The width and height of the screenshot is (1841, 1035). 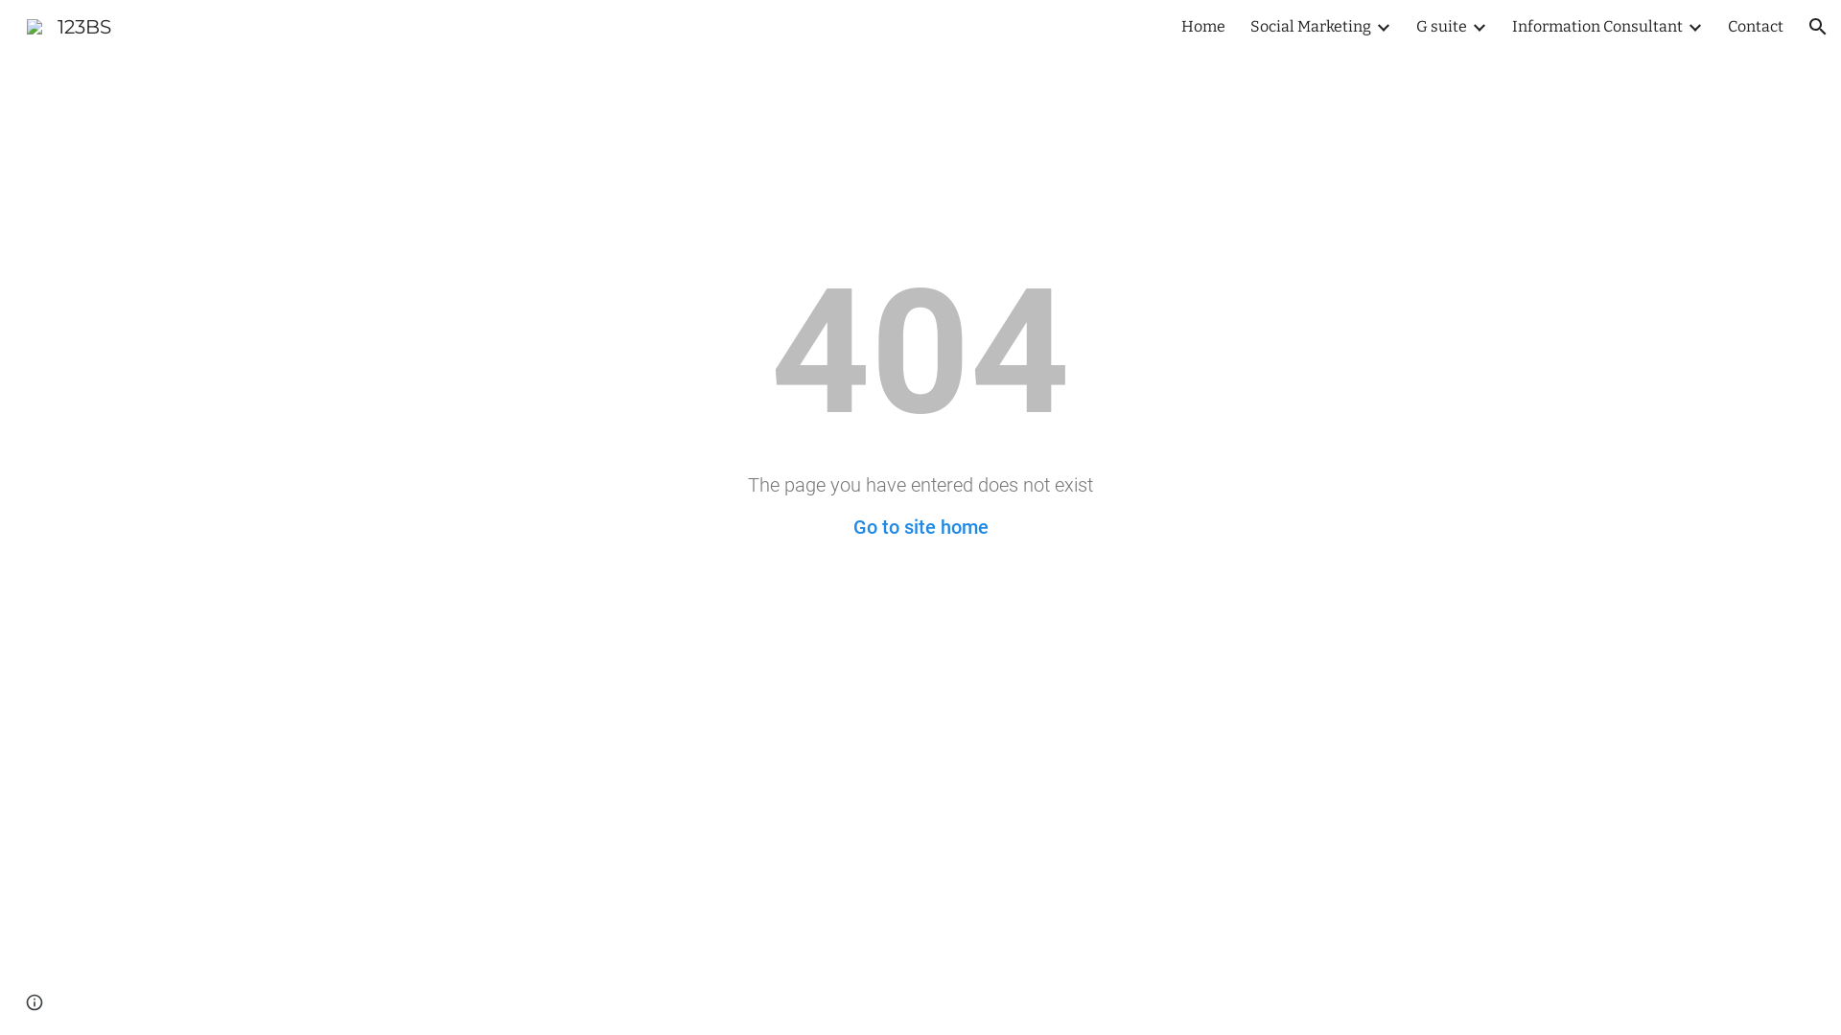 What do you see at coordinates (1383, 27) in the screenshot?
I see `Expand/Collapse` at bounding box center [1383, 27].